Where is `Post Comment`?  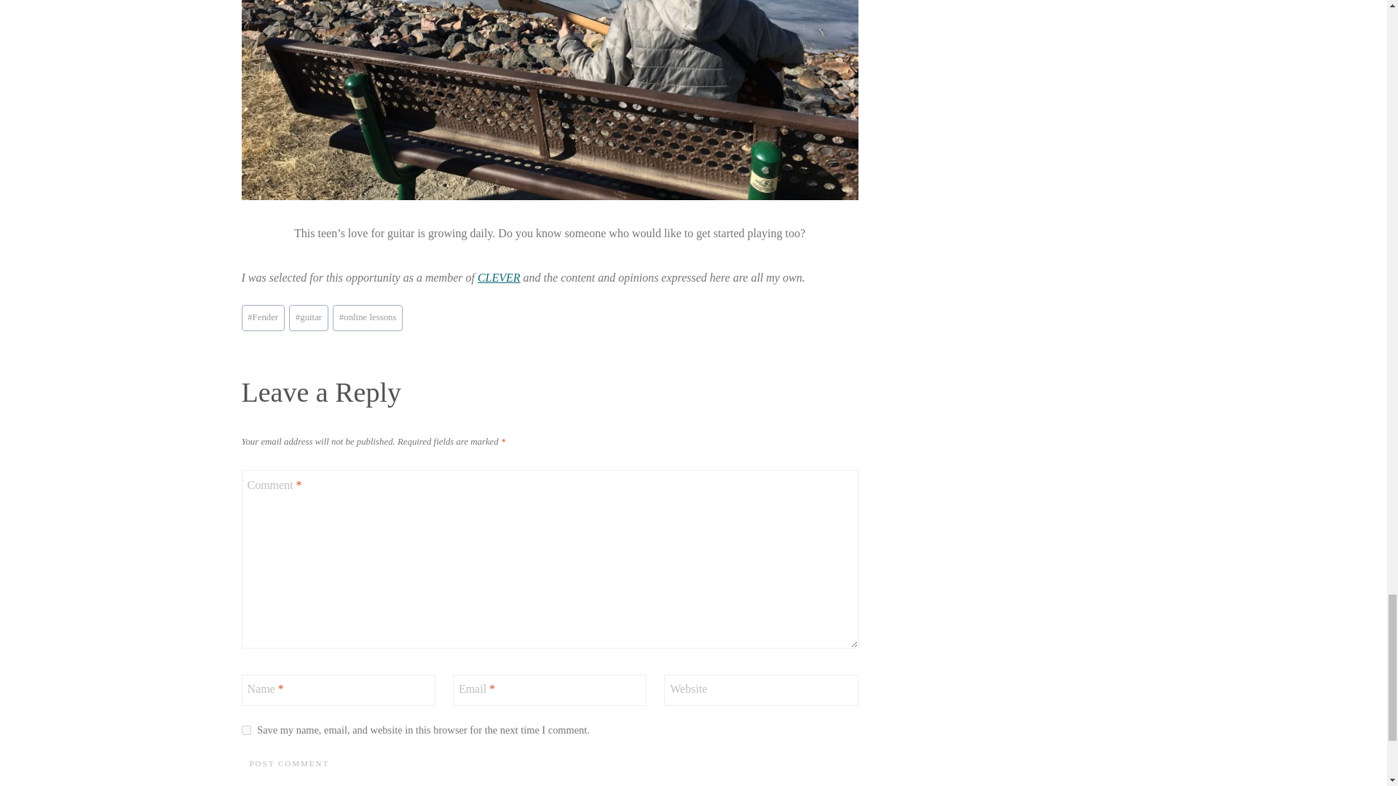 Post Comment is located at coordinates (290, 763).